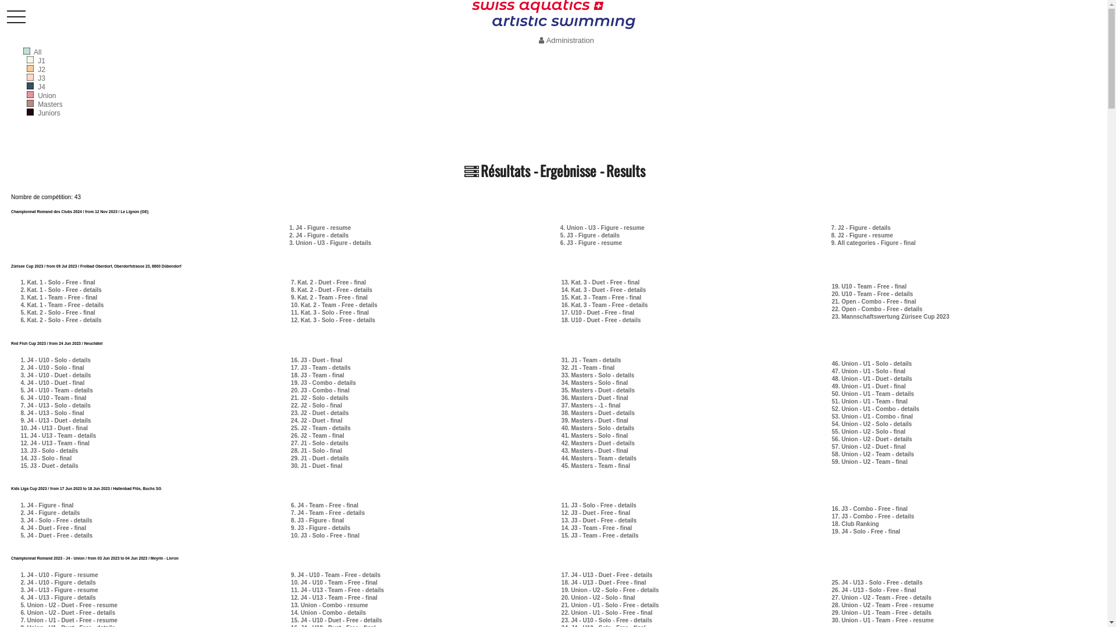 The image size is (1116, 627). Describe the element at coordinates (595, 420) in the screenshot. I see `39. Masters - Duet - final` at that location.